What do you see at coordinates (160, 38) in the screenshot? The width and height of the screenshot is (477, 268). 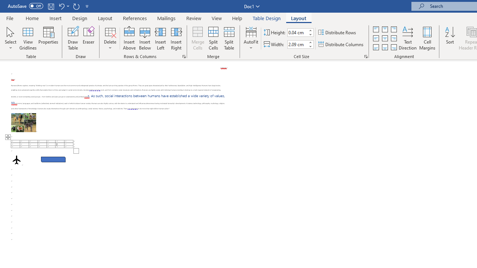 I see `Insert Left` at bounding box center [160, 38].